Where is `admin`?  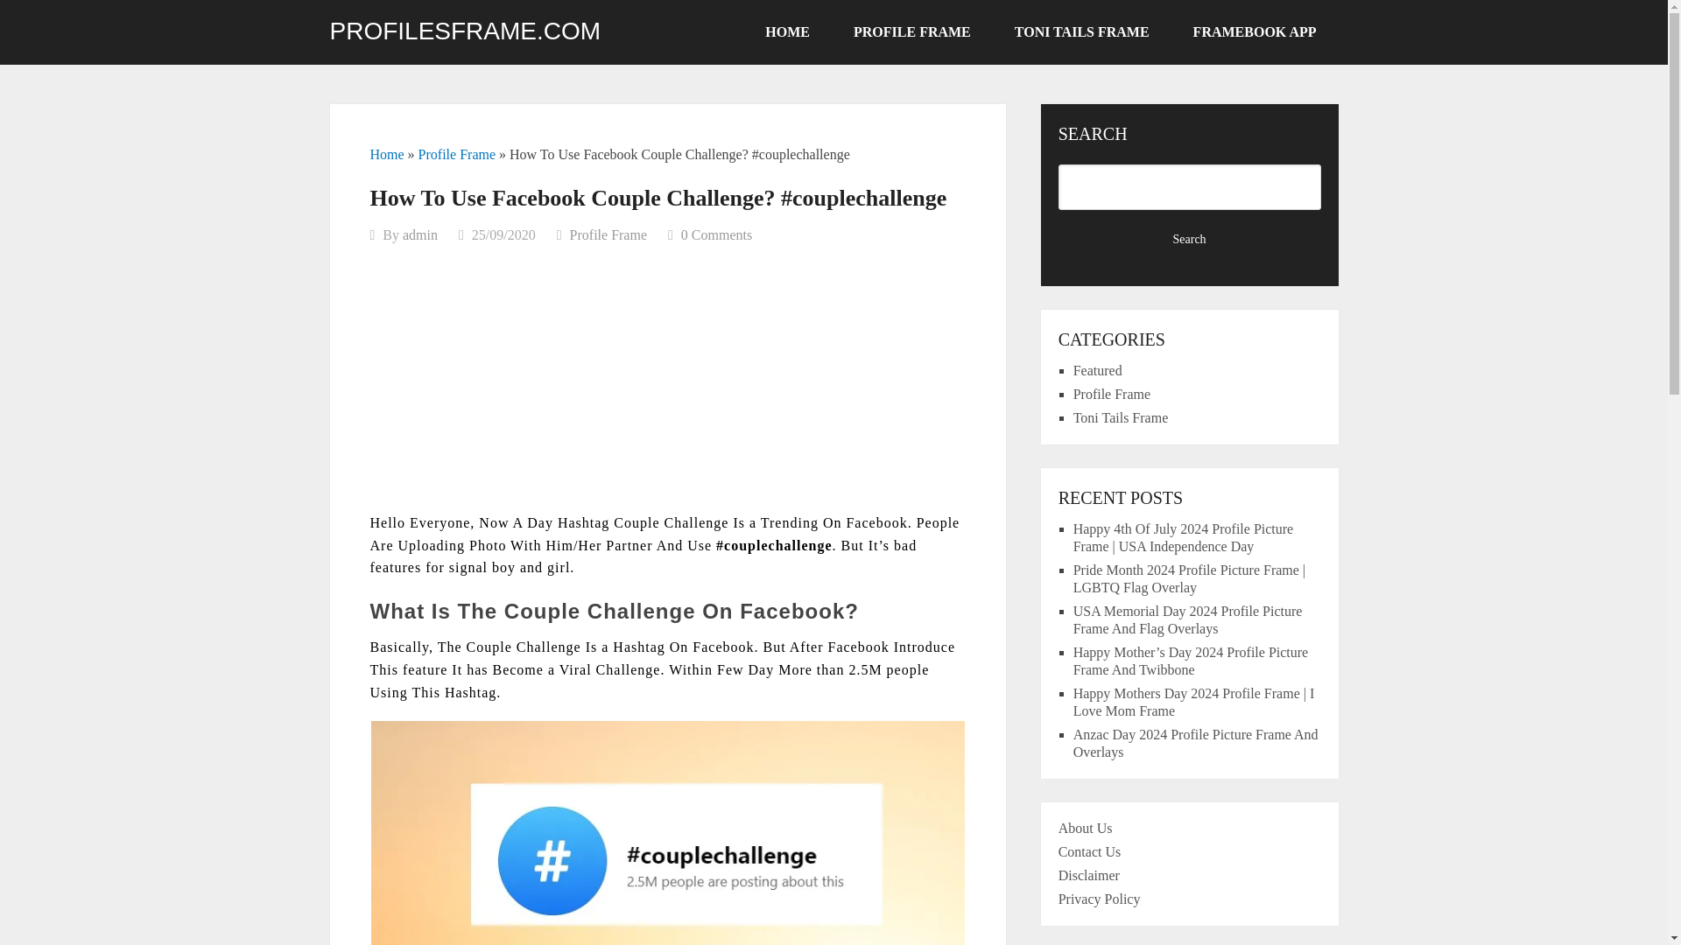
admin is located at coordinates (420, 234).